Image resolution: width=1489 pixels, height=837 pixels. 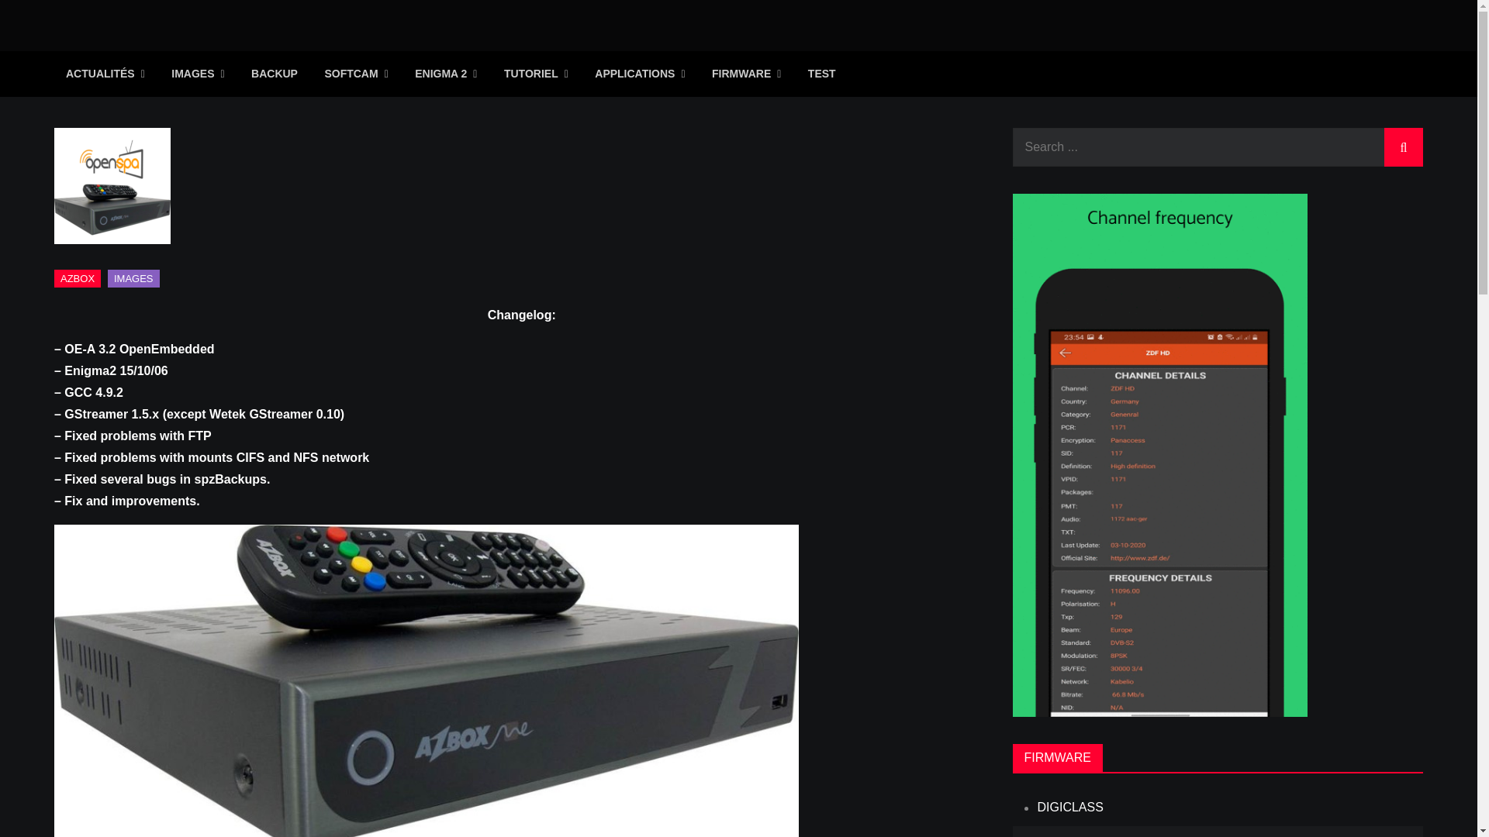 I want to click on IMAGES, so click(x=197, y=74).